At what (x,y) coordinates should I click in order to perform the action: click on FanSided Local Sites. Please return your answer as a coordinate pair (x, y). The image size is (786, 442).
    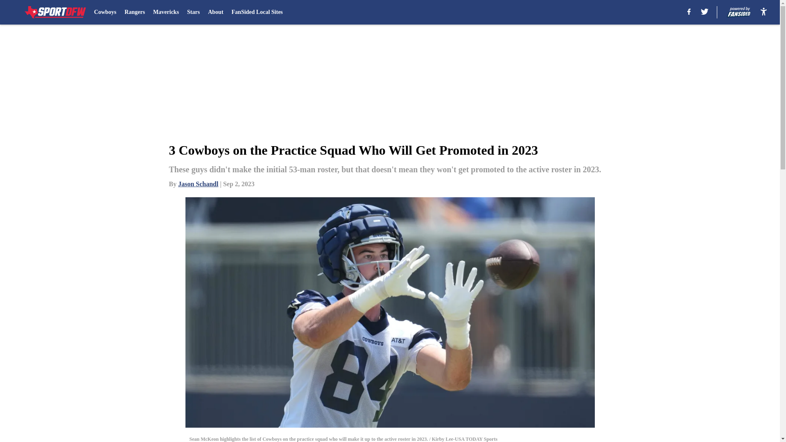
    Looking at the image, I should click on (257, 12).